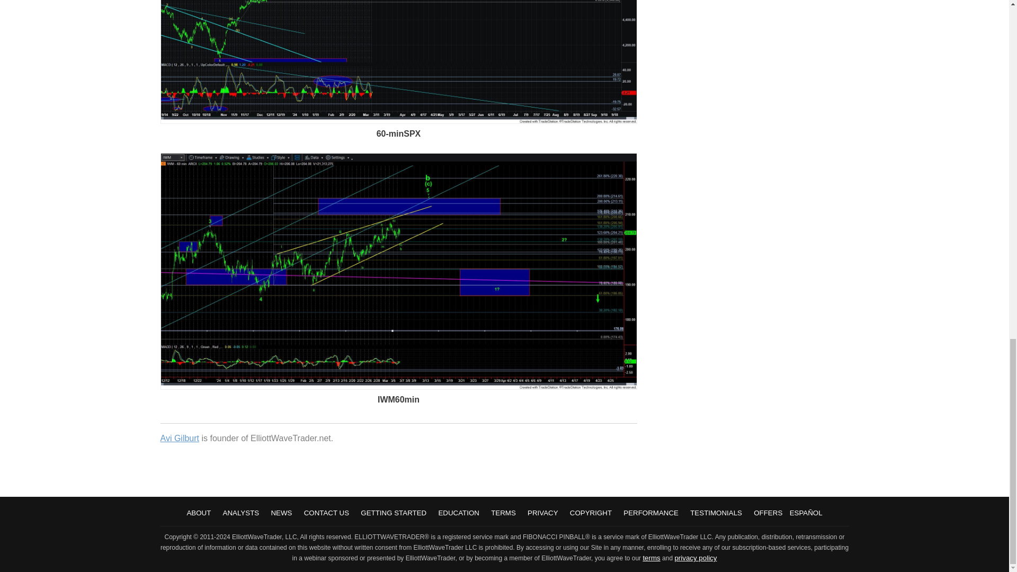  What do you see at coordinates (326, 513) in the screenshot?
I see `CONTACT US` at bounding box center [326, 513].